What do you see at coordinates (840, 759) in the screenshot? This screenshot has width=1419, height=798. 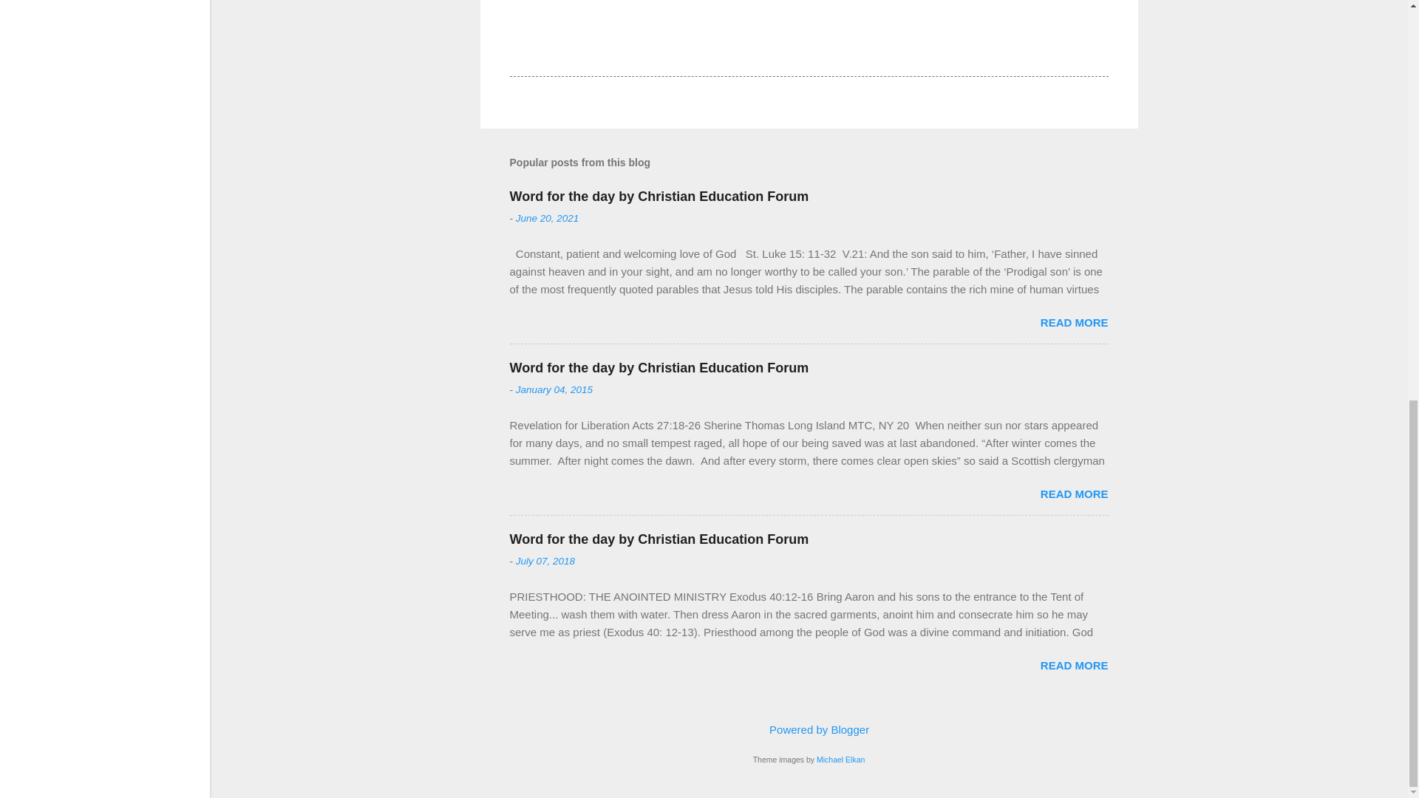 I see `Michael Elkan` at bounding box center [840, 759].